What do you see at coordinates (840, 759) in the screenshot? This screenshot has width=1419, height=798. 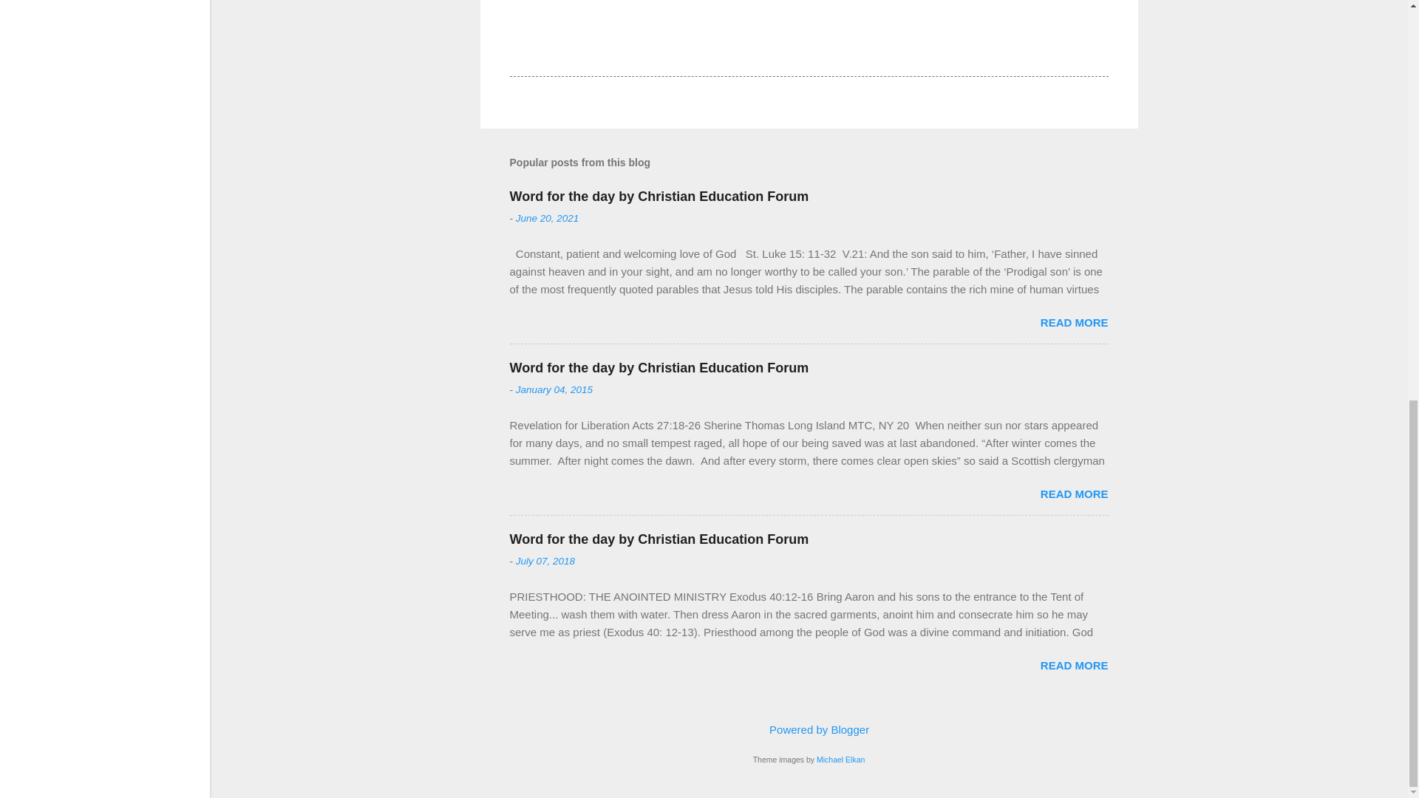 I see `Michael Elkan` at bounding box center [840, 759].